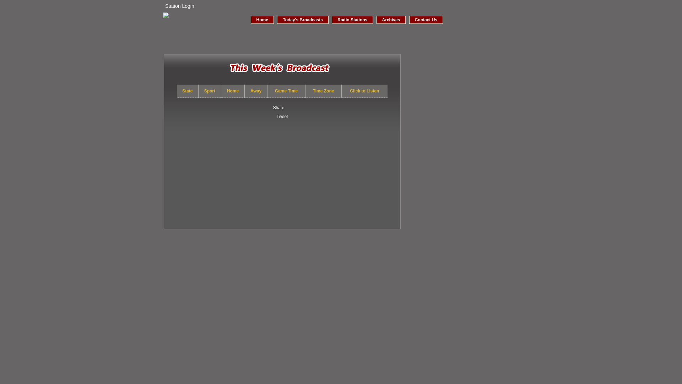 The image size is (682, 384). What do you see at coordinates (391, 20) in the screenshot?
I see `Archives` at bounding box center [391, 20].